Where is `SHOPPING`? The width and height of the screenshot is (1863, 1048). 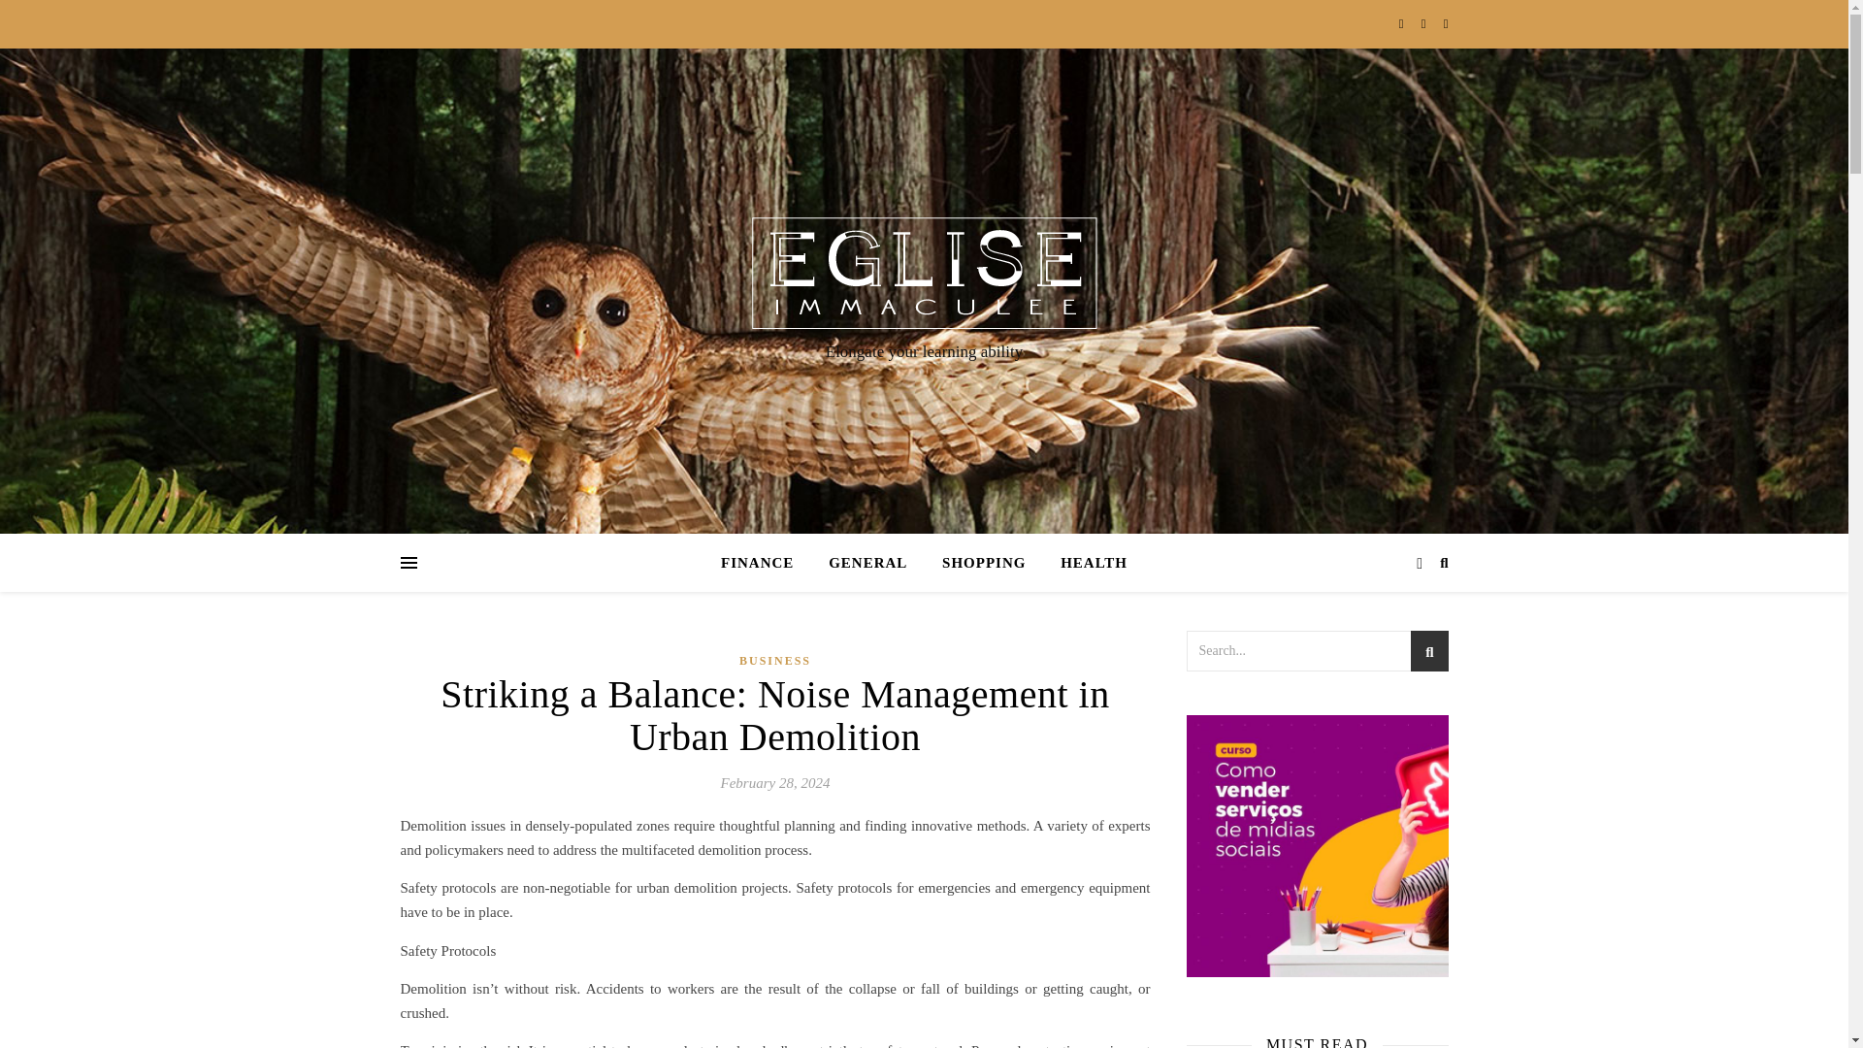 SHOPPING is located at coordinates (984, 563).